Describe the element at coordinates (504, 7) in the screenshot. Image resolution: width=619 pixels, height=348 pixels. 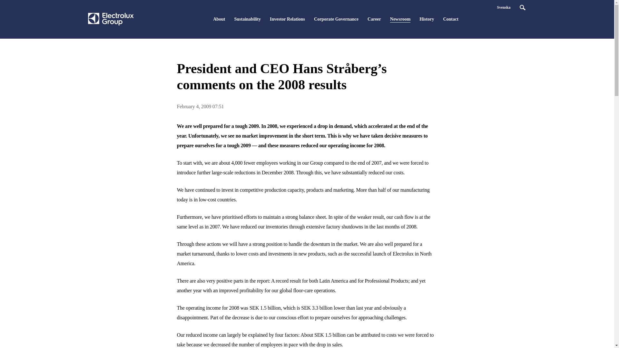
I see `Svenska` at that location.